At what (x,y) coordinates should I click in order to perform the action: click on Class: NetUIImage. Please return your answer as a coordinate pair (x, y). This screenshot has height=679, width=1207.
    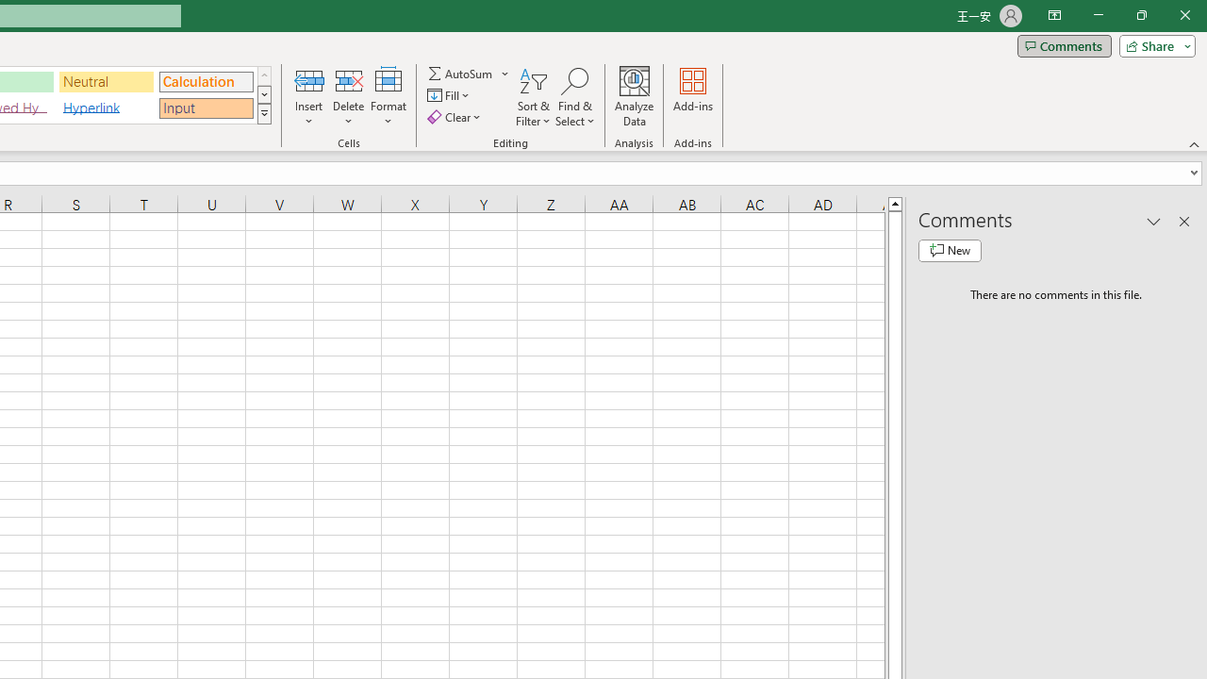
    Looking at the image, I should click on (264, 113).